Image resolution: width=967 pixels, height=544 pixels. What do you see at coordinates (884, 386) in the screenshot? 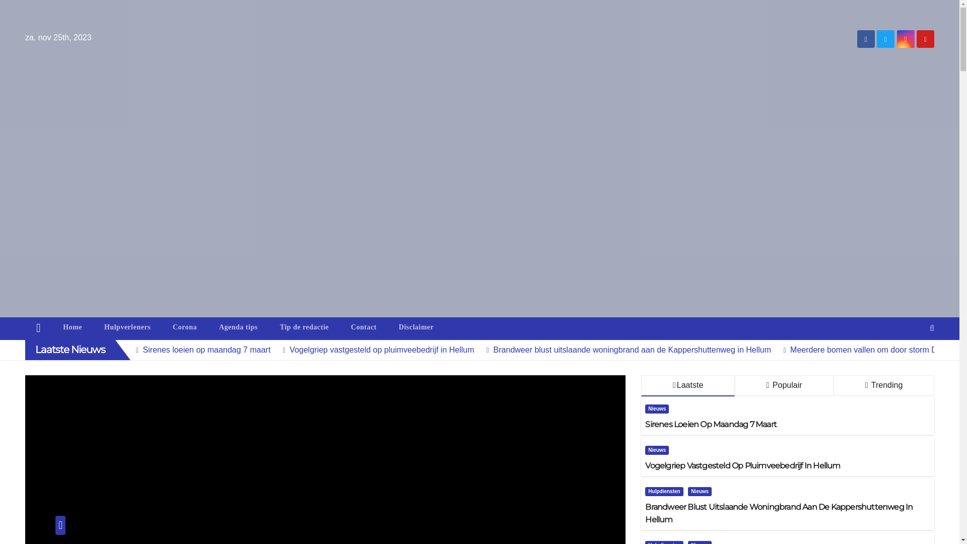
I see `Trending` at bounding box center [884, 386].